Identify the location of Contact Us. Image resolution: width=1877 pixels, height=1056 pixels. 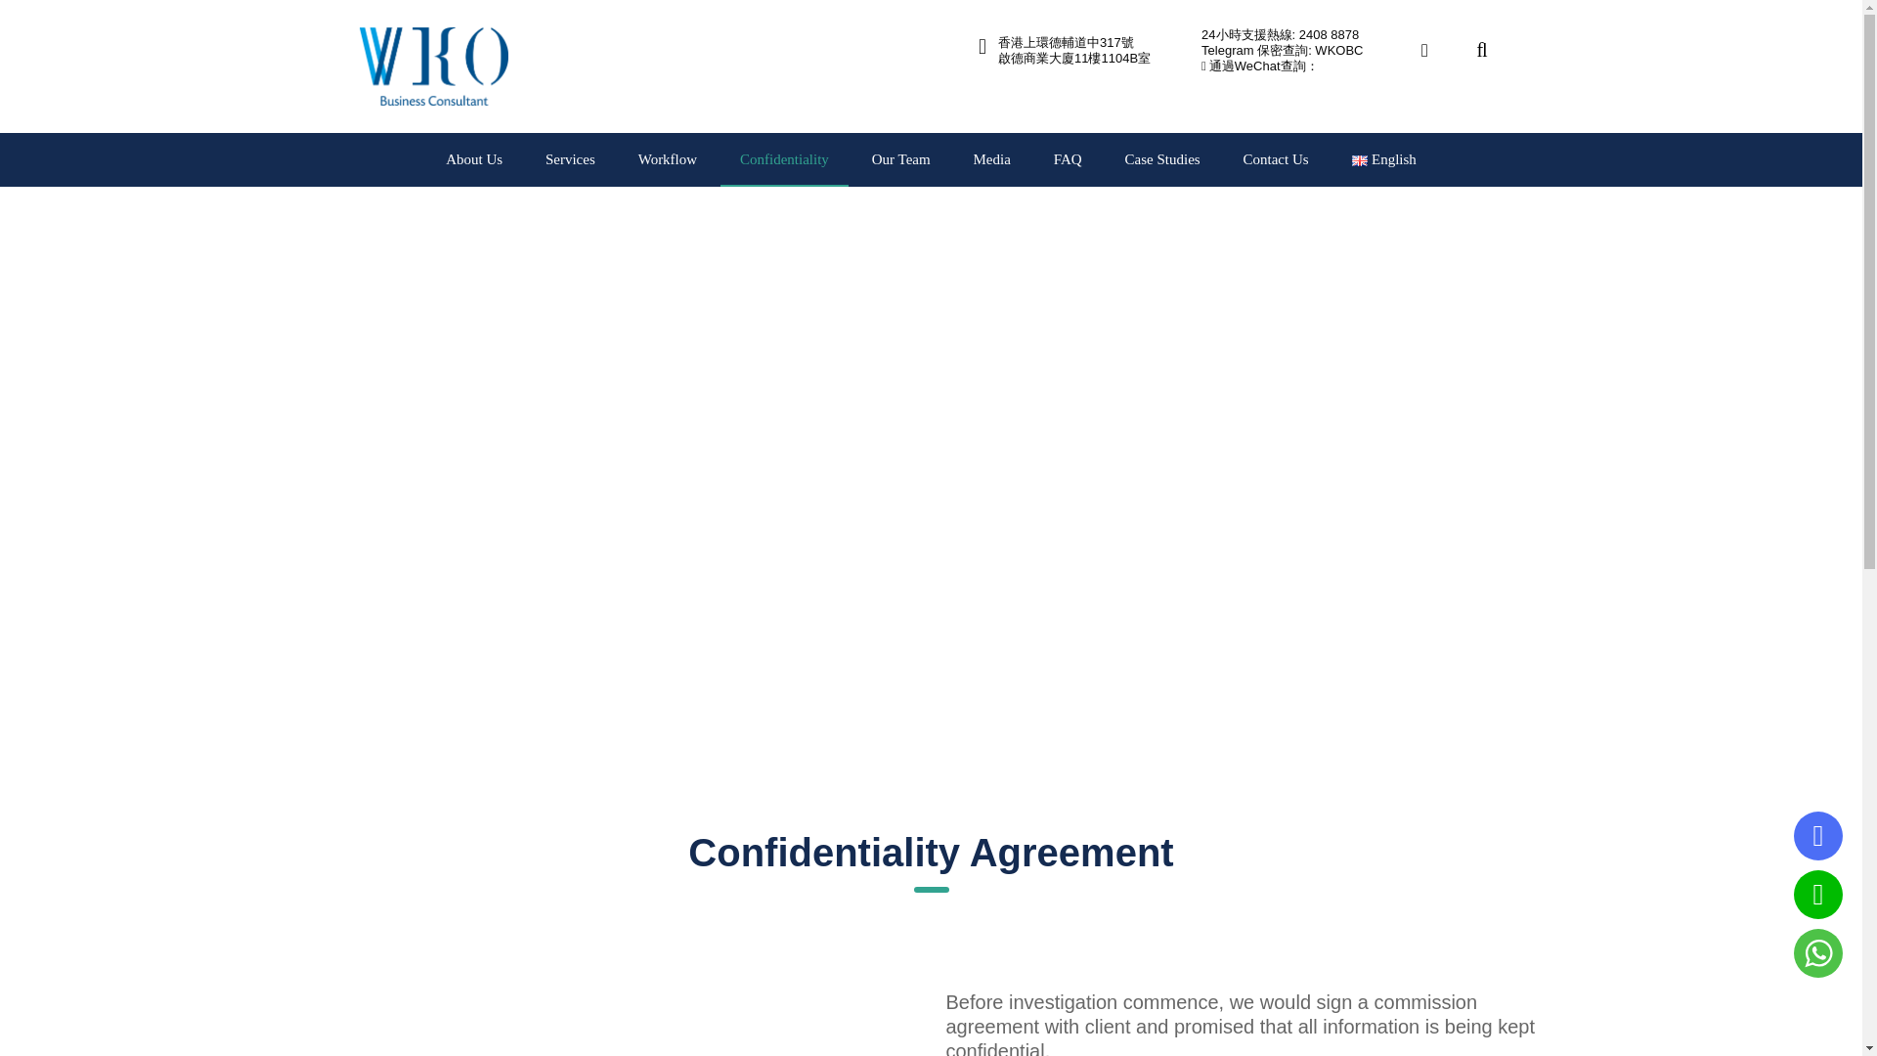
(1276, 160).